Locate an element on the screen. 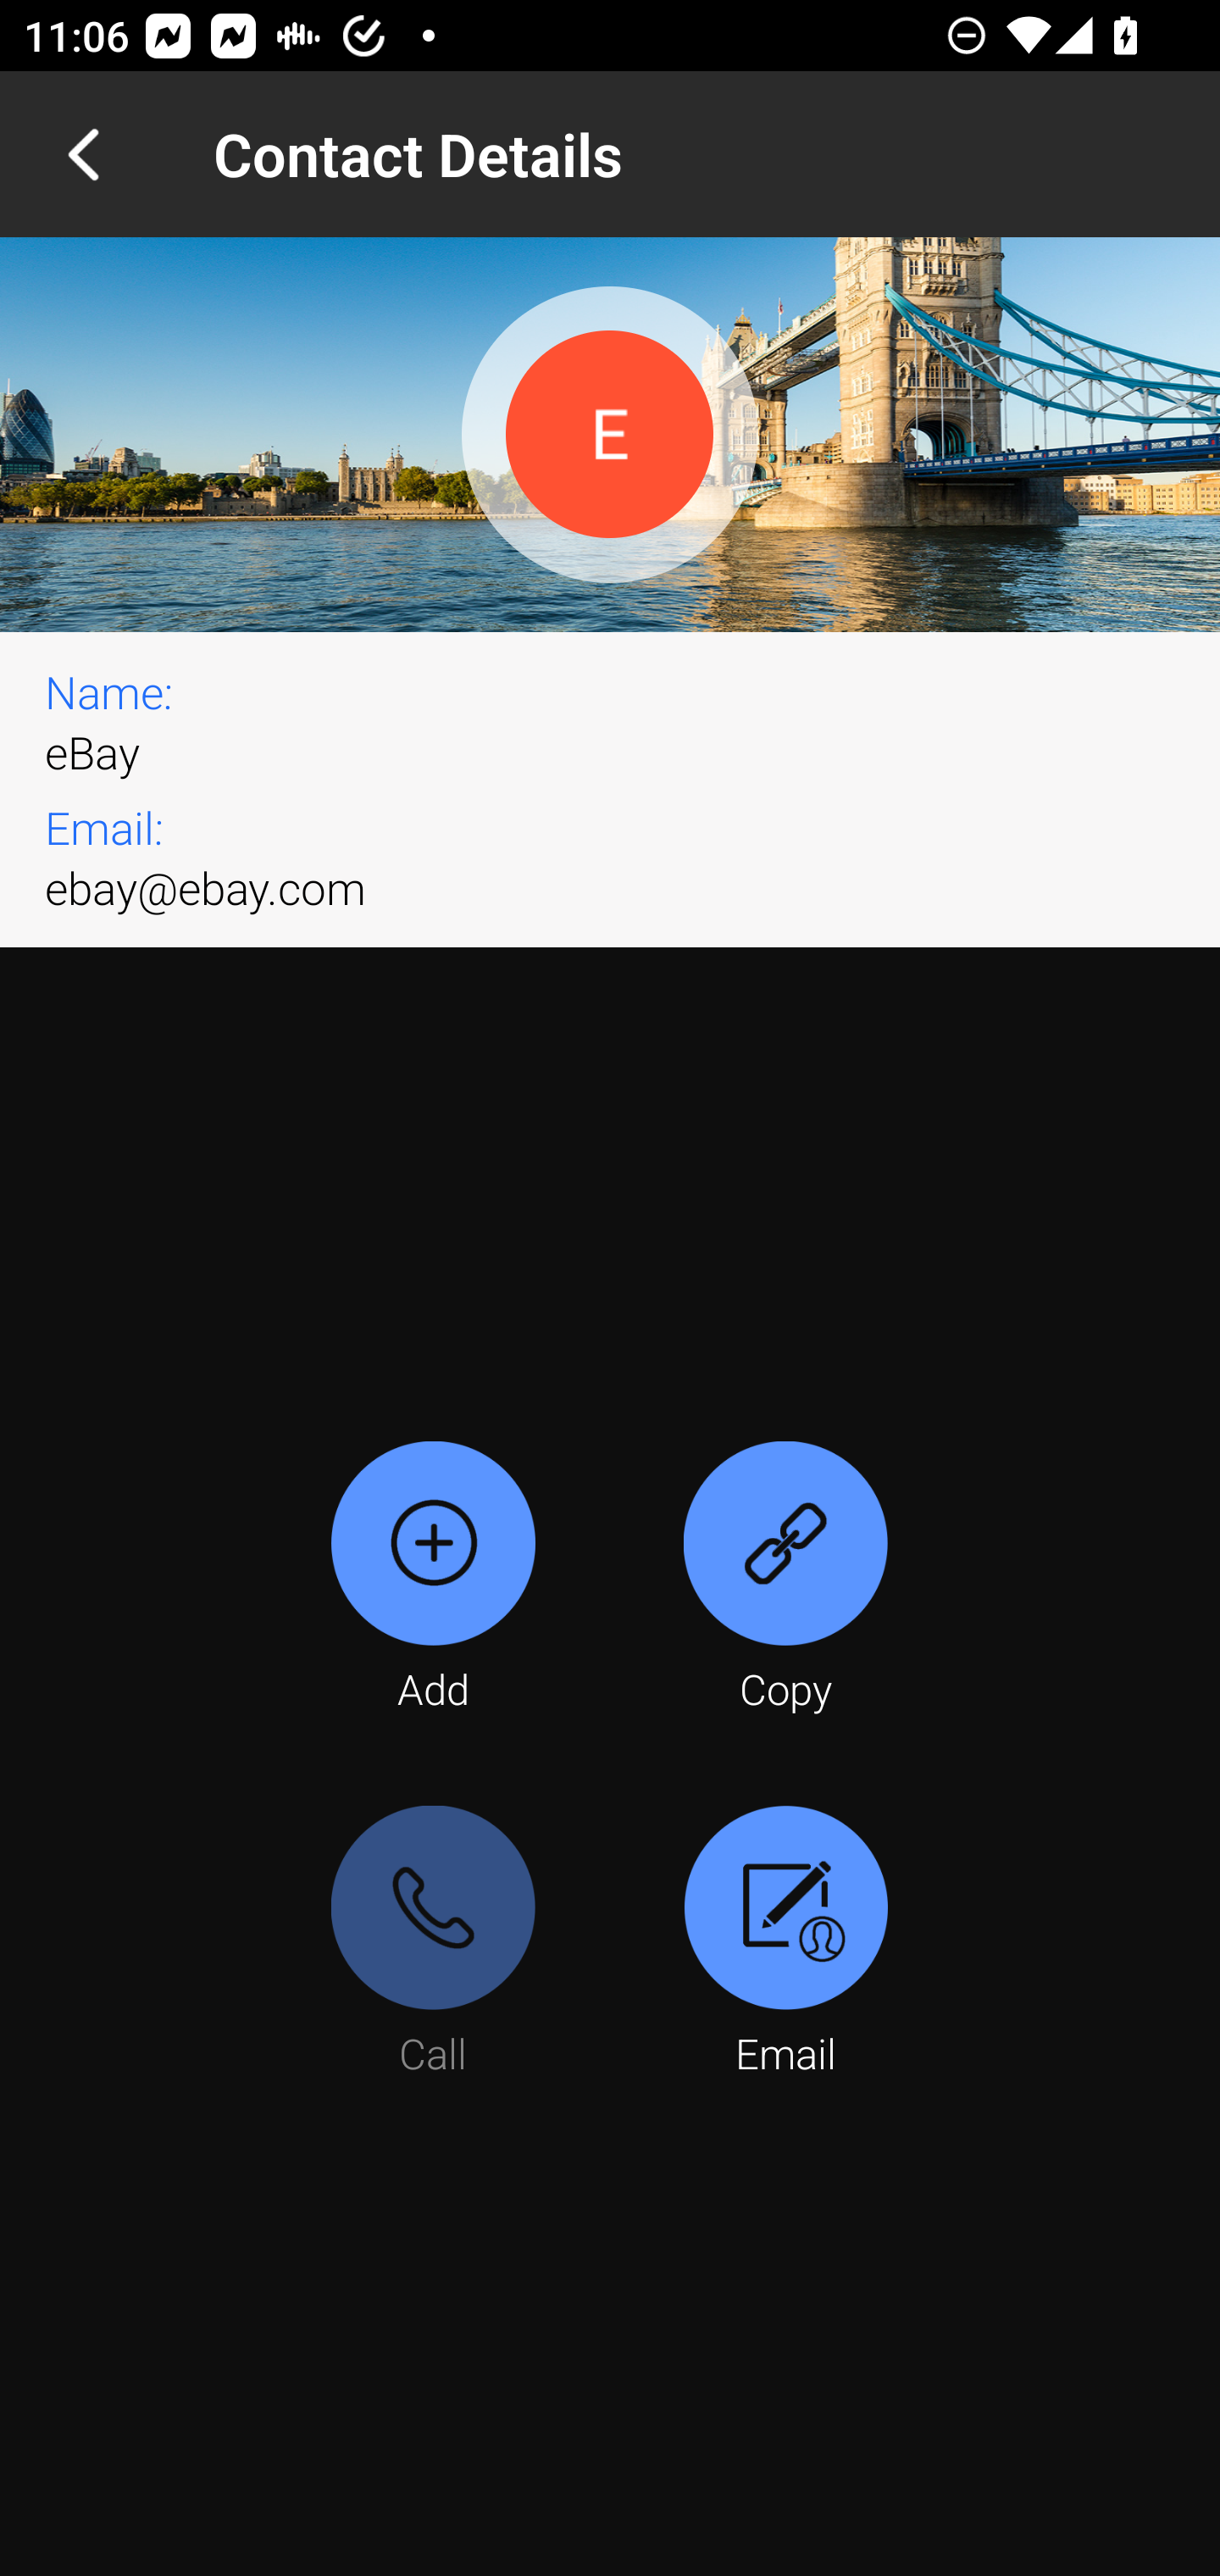 Image resolution: width=1220 pixels, height=2576 pixels. Email is located at coordinates (785, 1944).